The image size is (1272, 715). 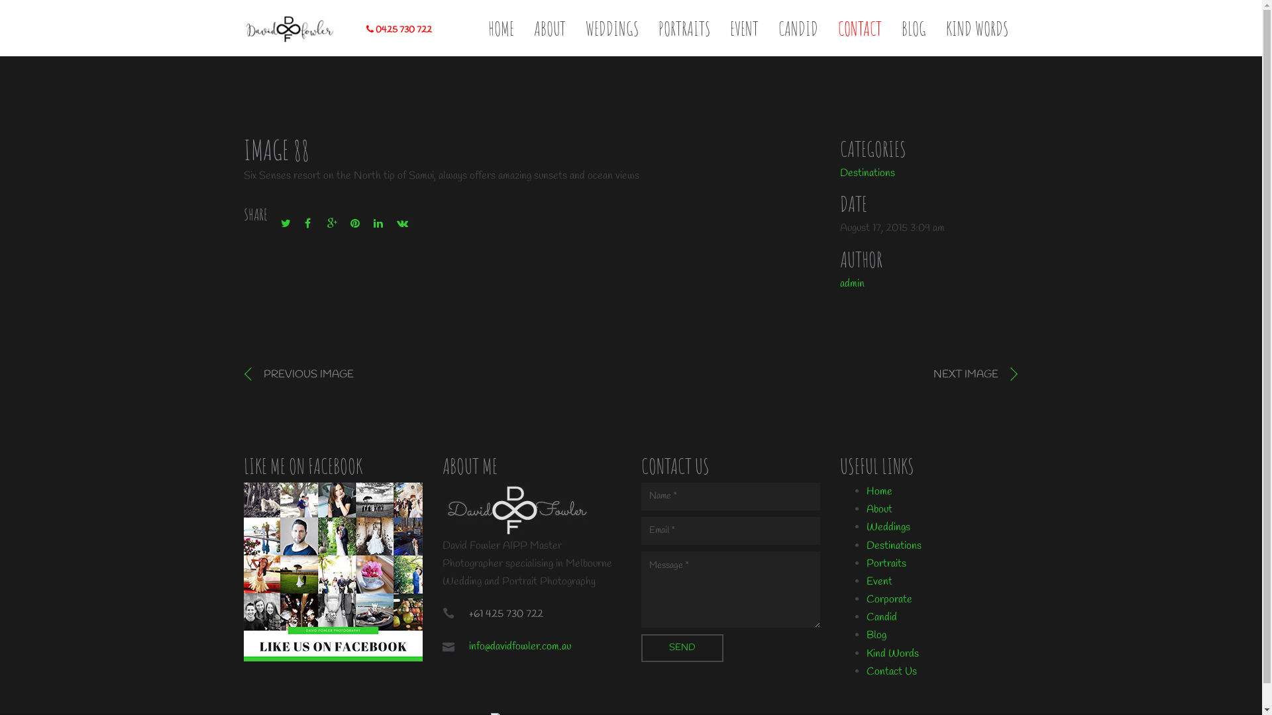 I want to click on KIND WORDS, so click(x=977, y=29).